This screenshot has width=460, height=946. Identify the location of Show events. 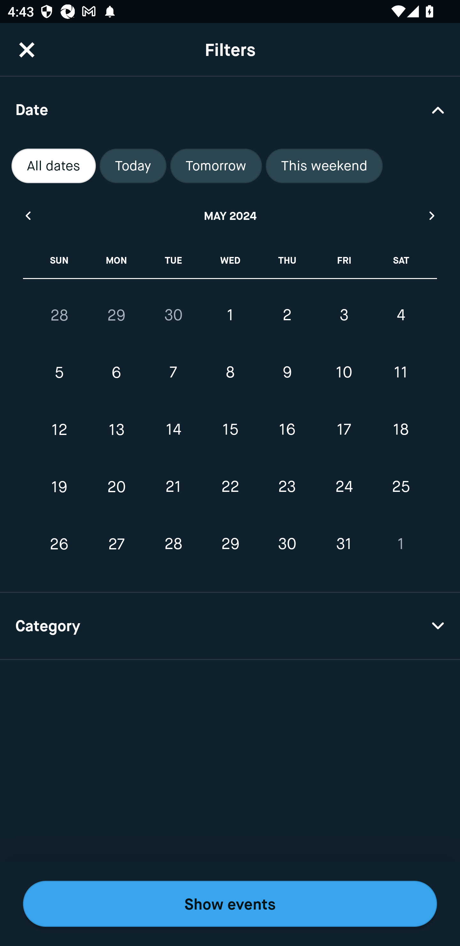
(230, 904).